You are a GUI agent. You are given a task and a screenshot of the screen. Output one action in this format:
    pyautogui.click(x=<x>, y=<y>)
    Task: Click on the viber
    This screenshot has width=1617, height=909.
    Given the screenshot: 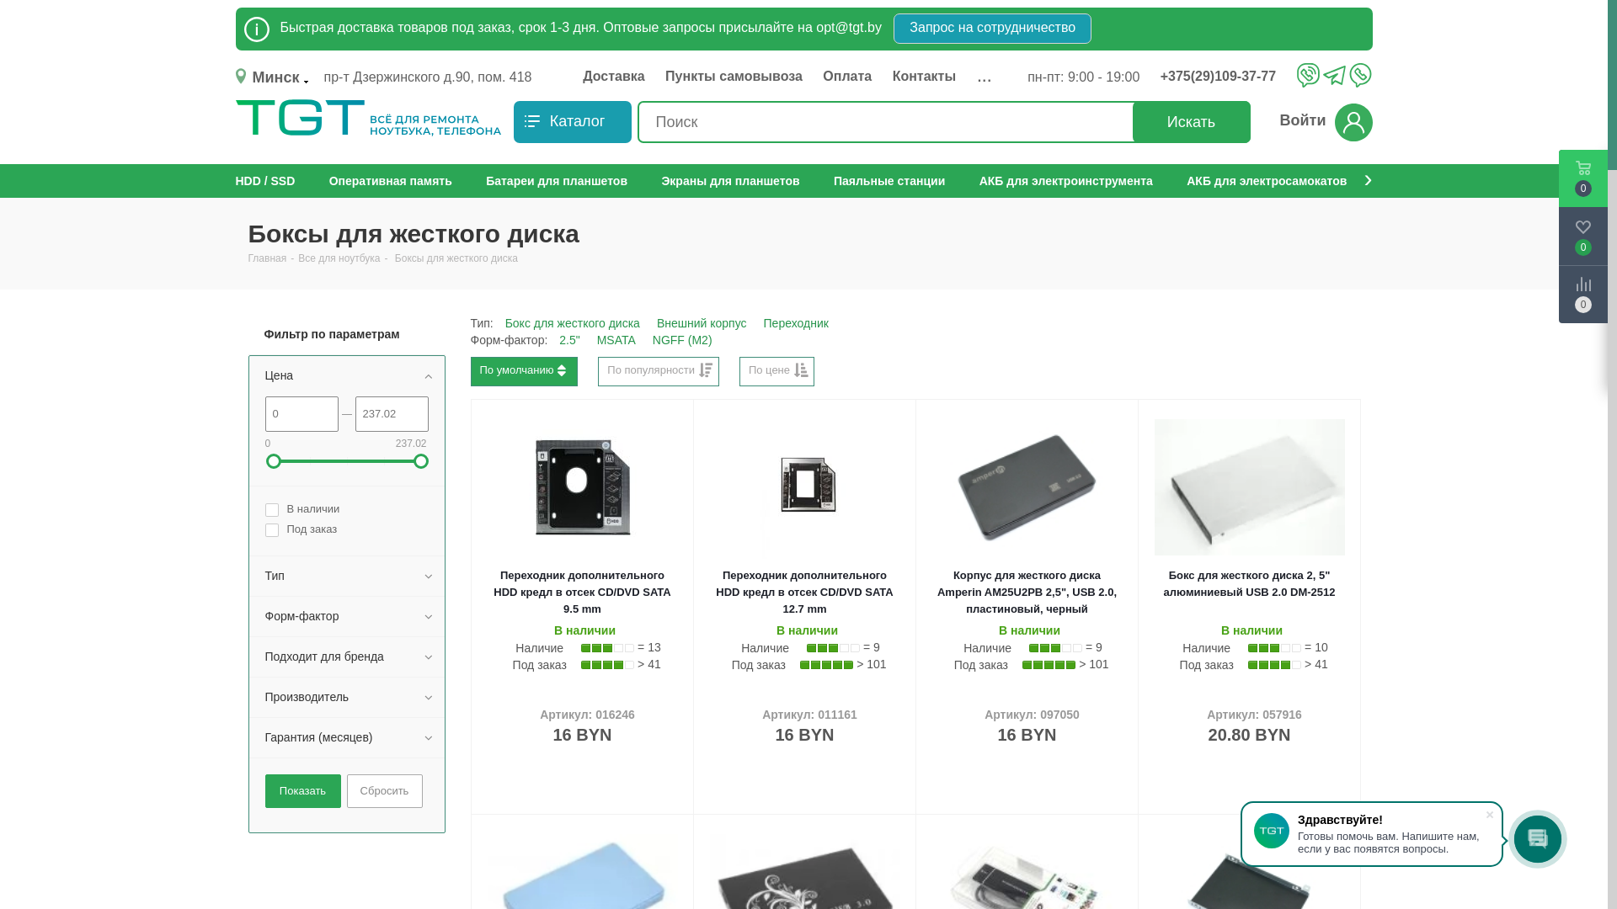 What is the action you would take?
    pyautogui.click(x=1309, y=75)
    